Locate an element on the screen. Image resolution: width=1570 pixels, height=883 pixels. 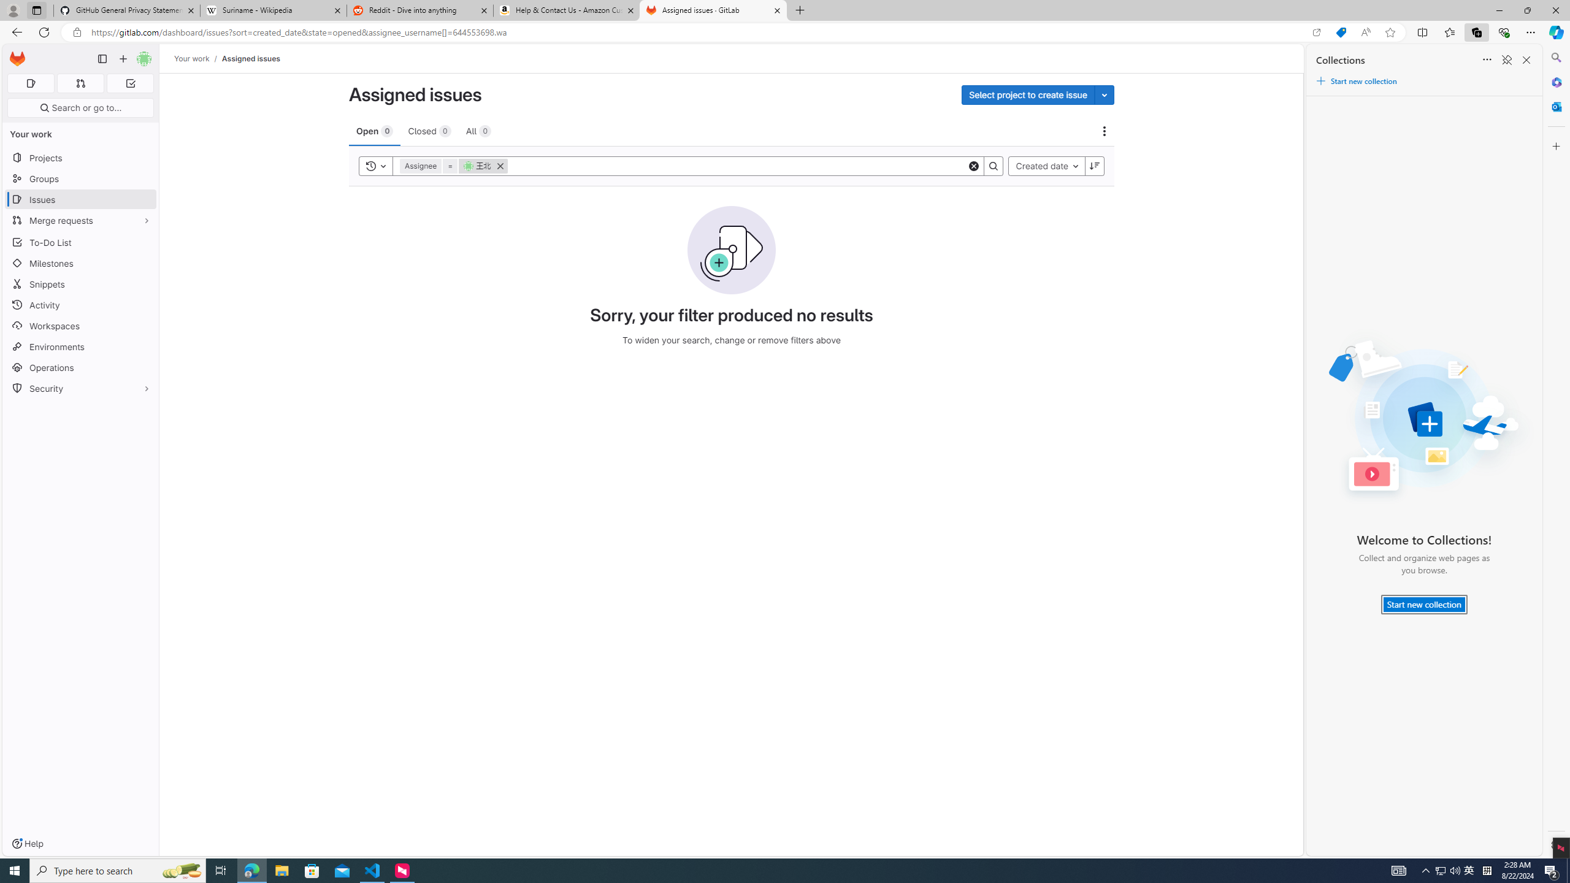
Projects is located at coordinates (81, 157).